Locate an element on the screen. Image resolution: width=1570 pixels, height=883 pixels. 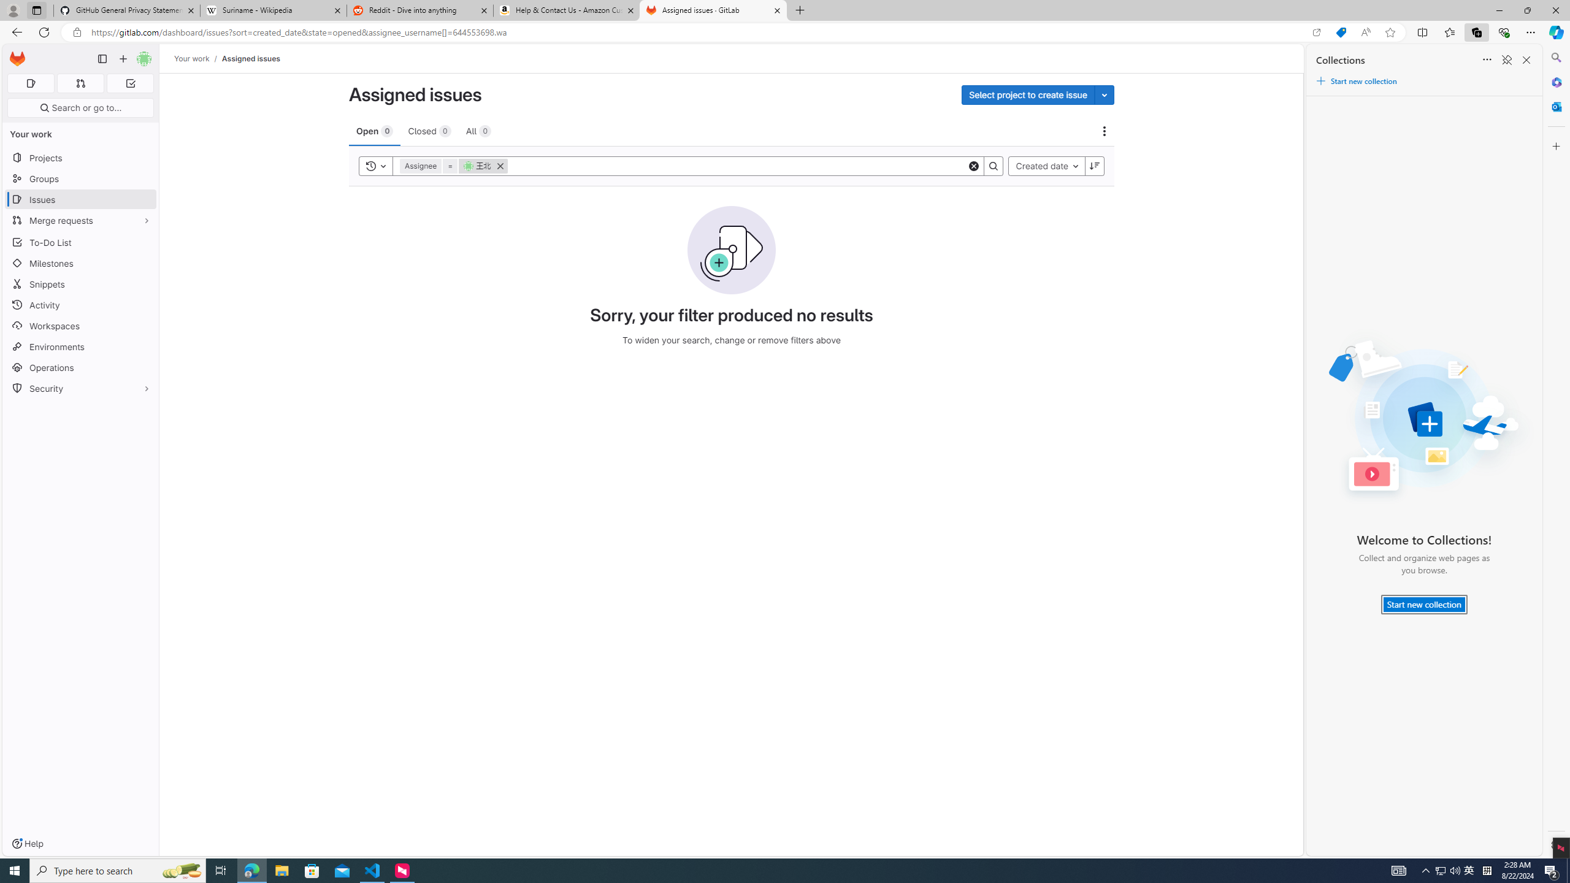
Projects is located at coordinates (81, 157).